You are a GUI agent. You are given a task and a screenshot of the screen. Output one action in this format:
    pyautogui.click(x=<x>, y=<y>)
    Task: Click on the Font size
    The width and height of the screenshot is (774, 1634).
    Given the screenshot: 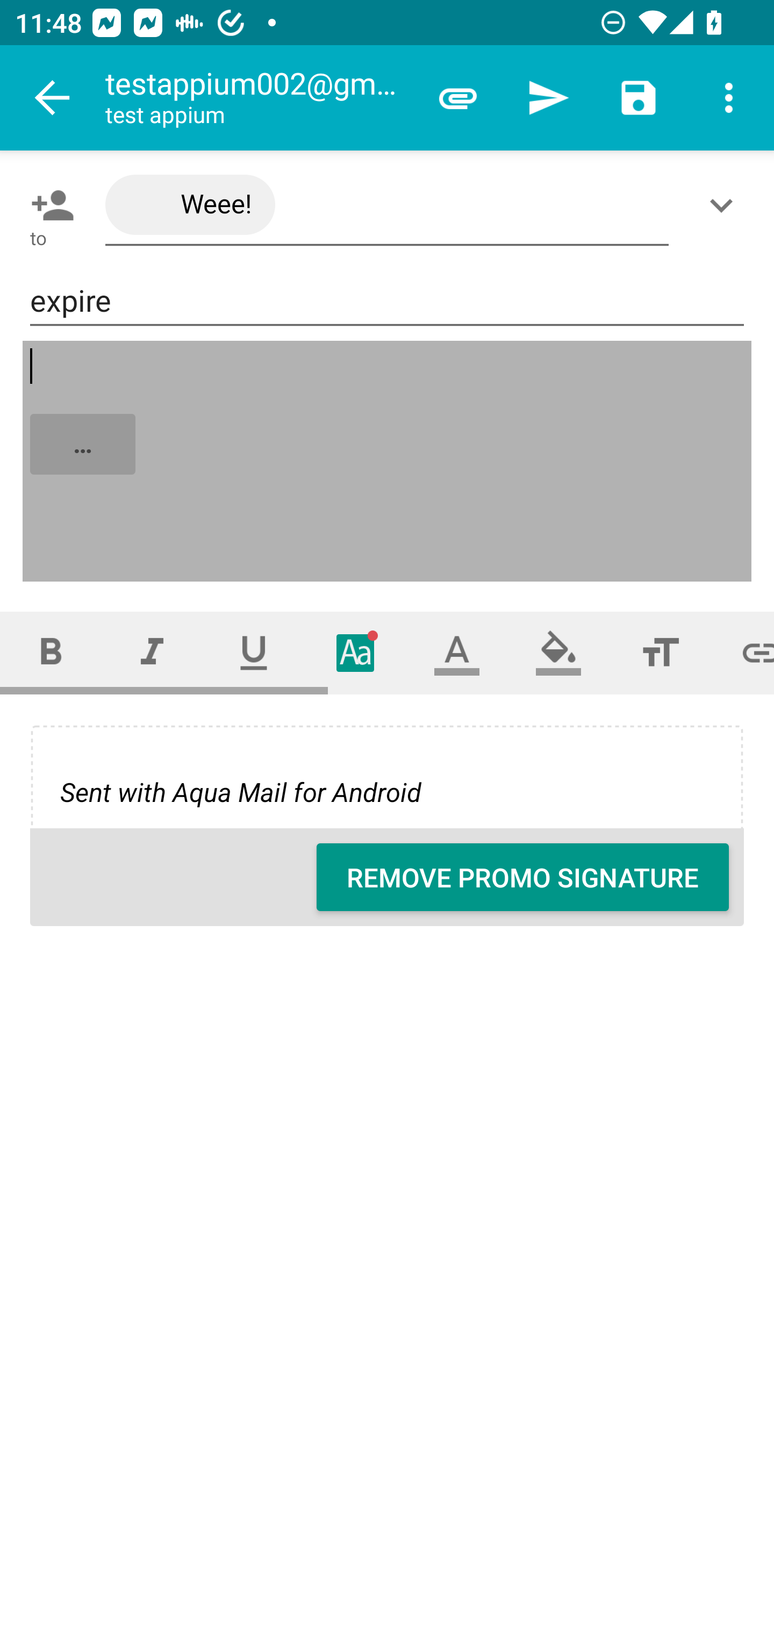 What is the action you would take?
    pyautogui.click(x=660, y=653)
    